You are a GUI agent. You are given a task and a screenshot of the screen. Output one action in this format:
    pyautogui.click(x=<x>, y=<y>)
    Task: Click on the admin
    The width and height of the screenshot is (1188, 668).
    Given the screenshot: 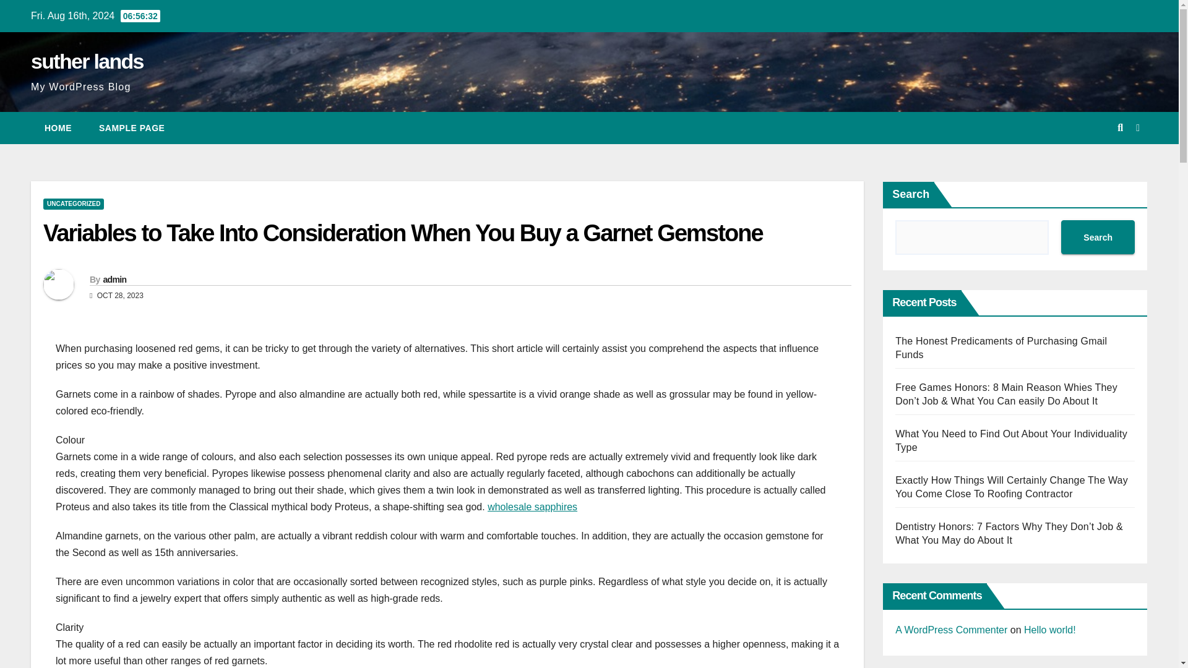 What is the action you would take?
    pyautogui.click(x=114, y=280)
    